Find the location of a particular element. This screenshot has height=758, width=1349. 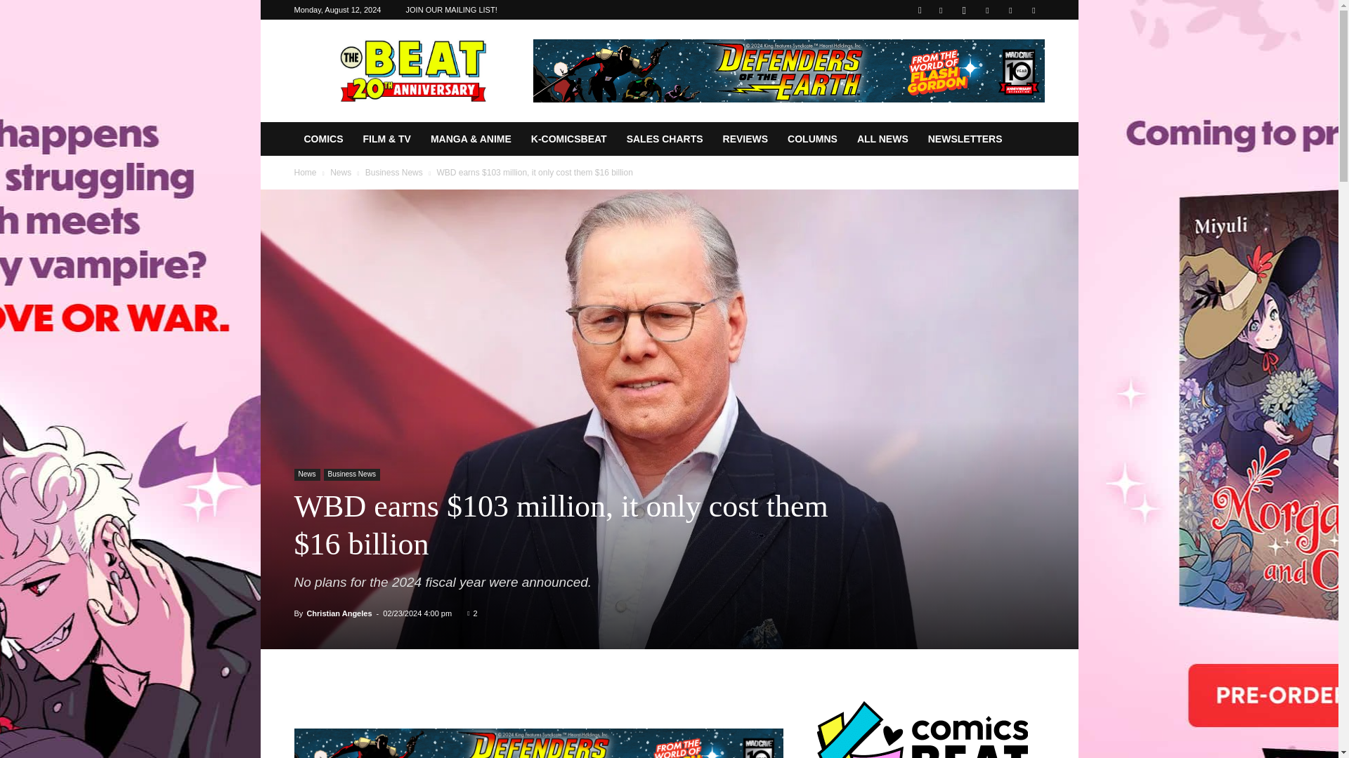

RSS is located at coordinates (987, 10).